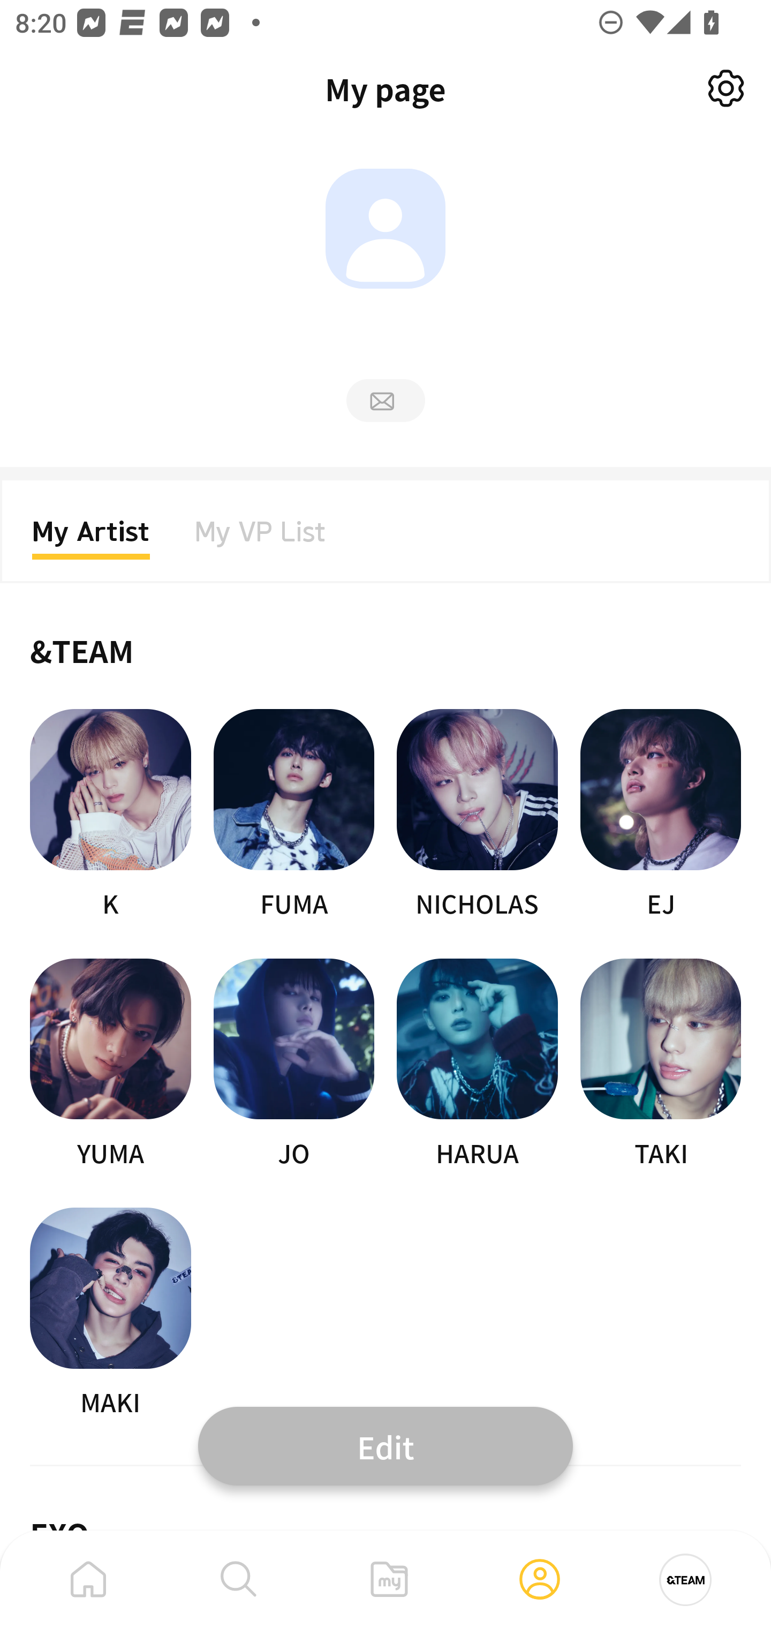  What do you see at coordinates (110, 1313) in the screenshot?
I see `MAKI` at bounding box center [110, 1313].